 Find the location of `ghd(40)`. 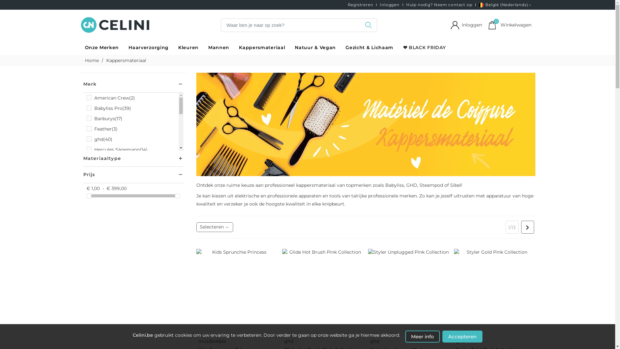

ghd(40) is located at coordinates (103, 139).